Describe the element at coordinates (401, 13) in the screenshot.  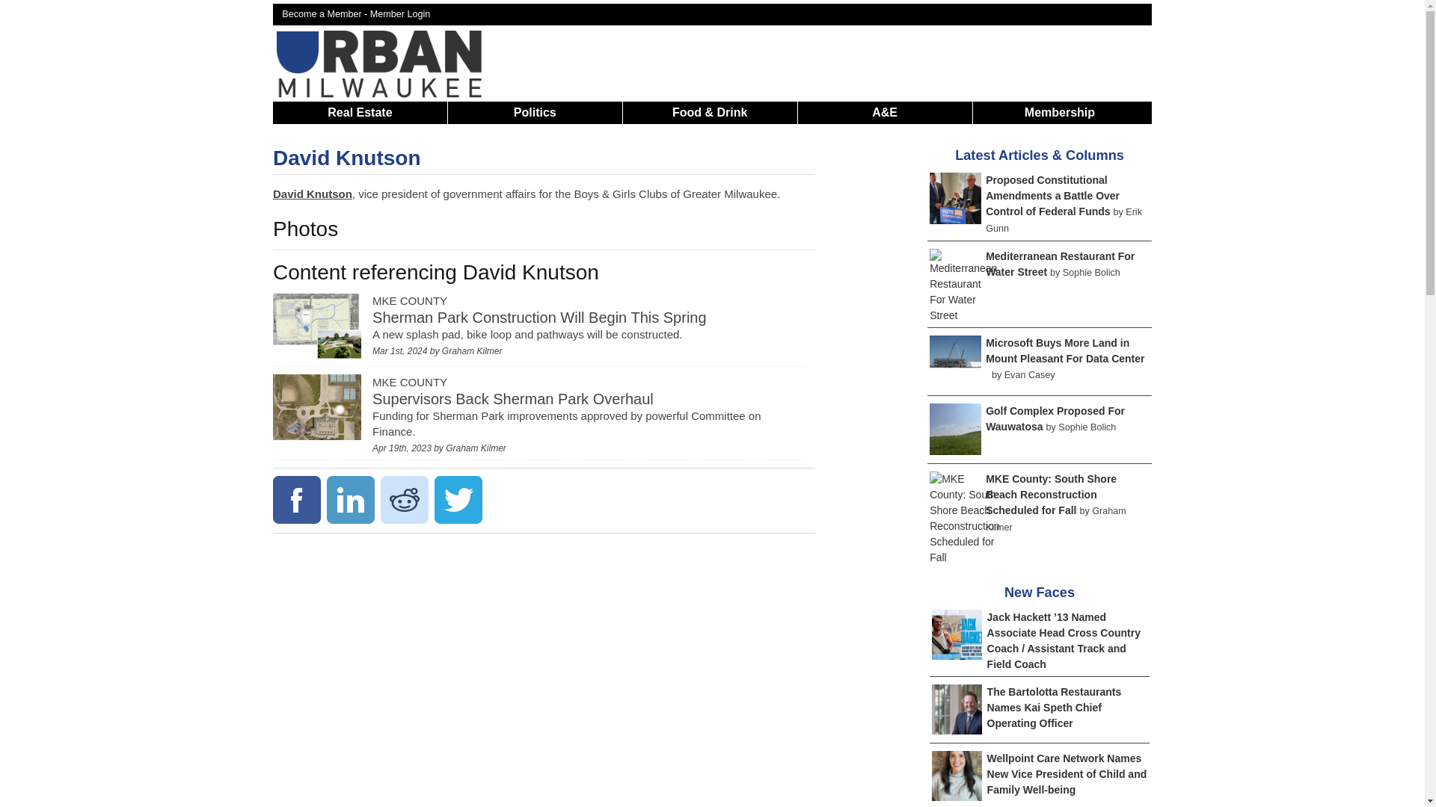
I see `Member Login` at that location.